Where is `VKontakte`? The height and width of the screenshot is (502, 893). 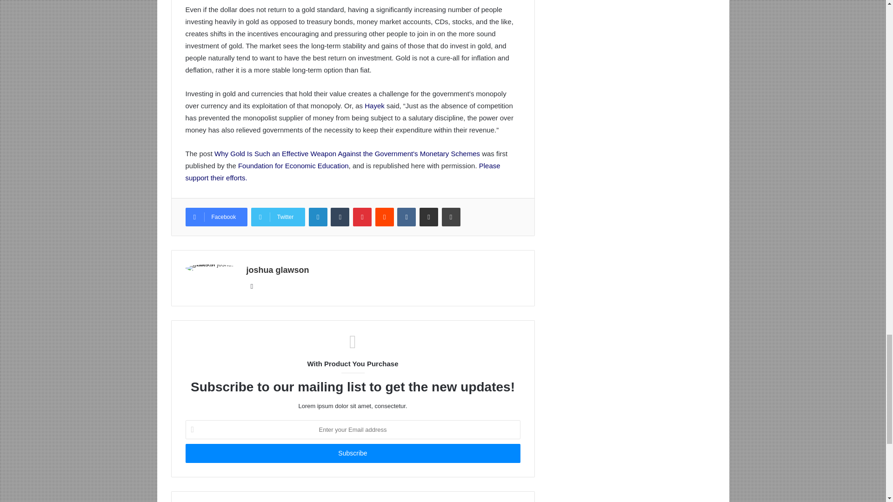
VKontakte is located at coordinates (407, 217).